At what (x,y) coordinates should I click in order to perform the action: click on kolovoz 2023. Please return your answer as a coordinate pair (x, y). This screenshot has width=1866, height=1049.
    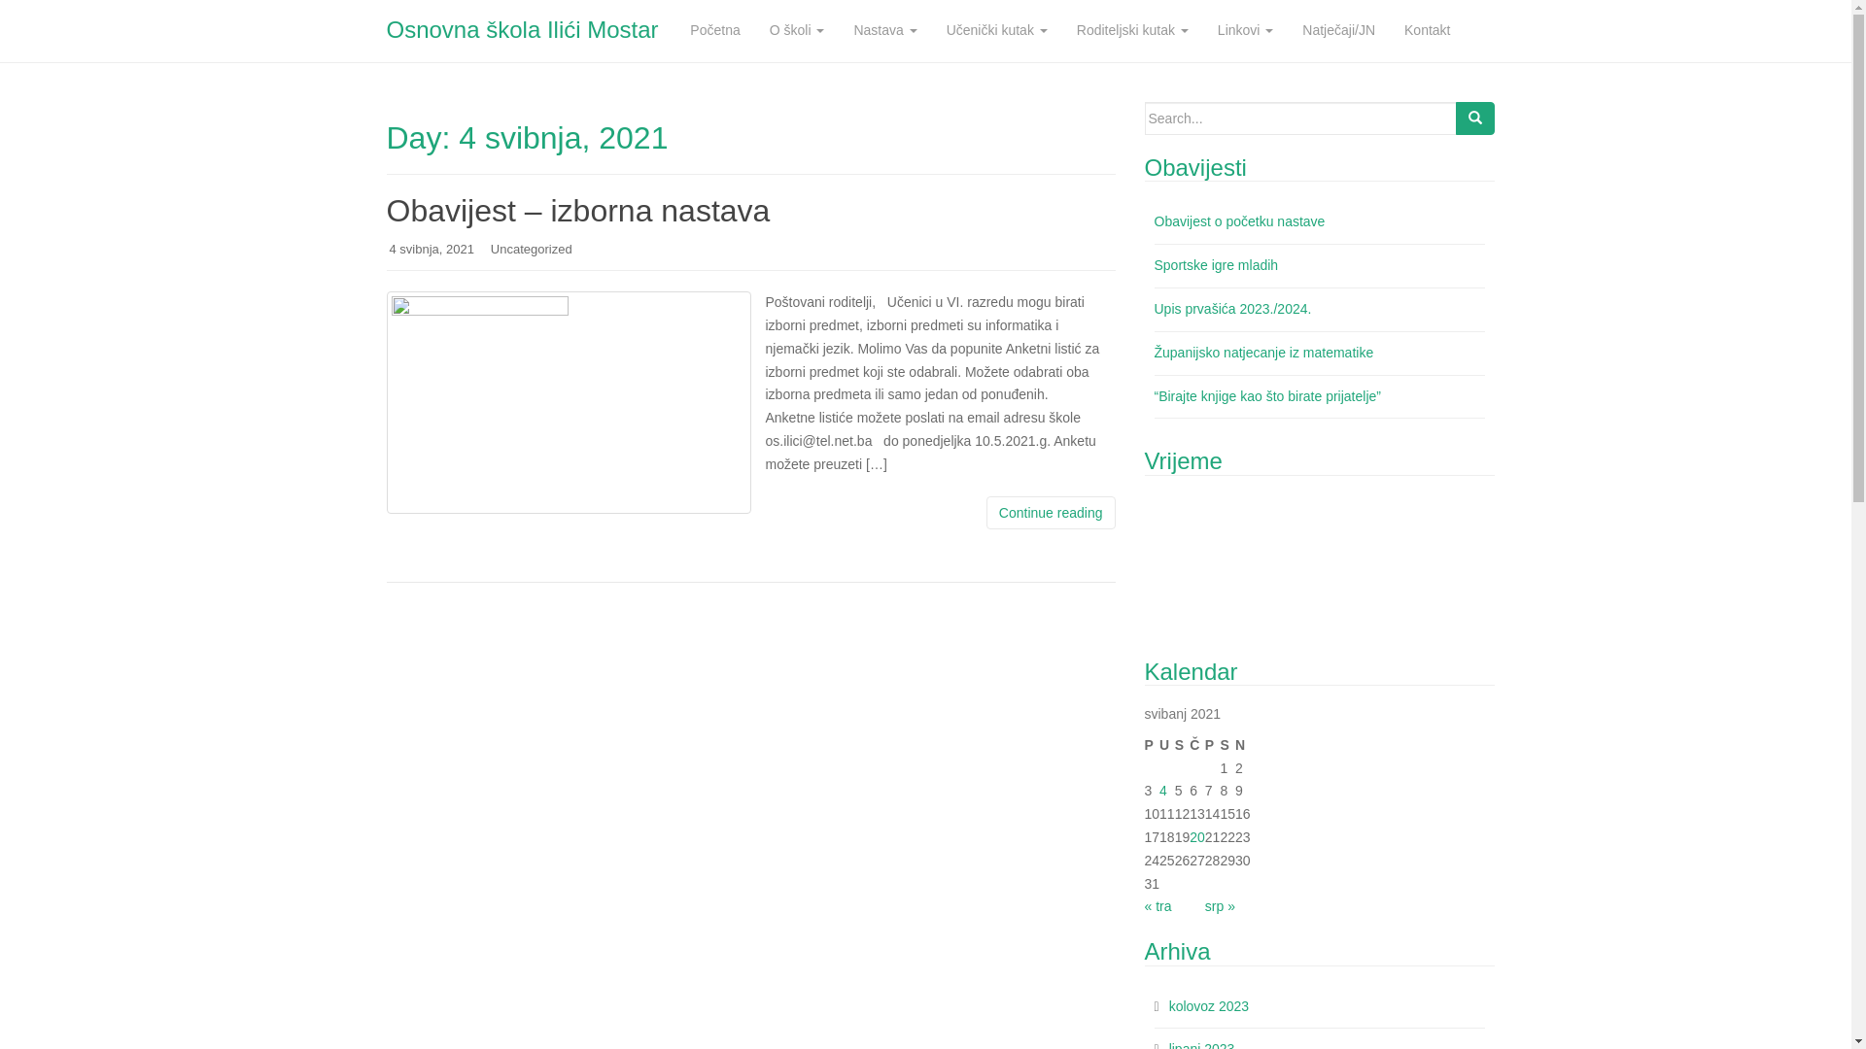
    Looking at the image, I should click on (1209, 1006).